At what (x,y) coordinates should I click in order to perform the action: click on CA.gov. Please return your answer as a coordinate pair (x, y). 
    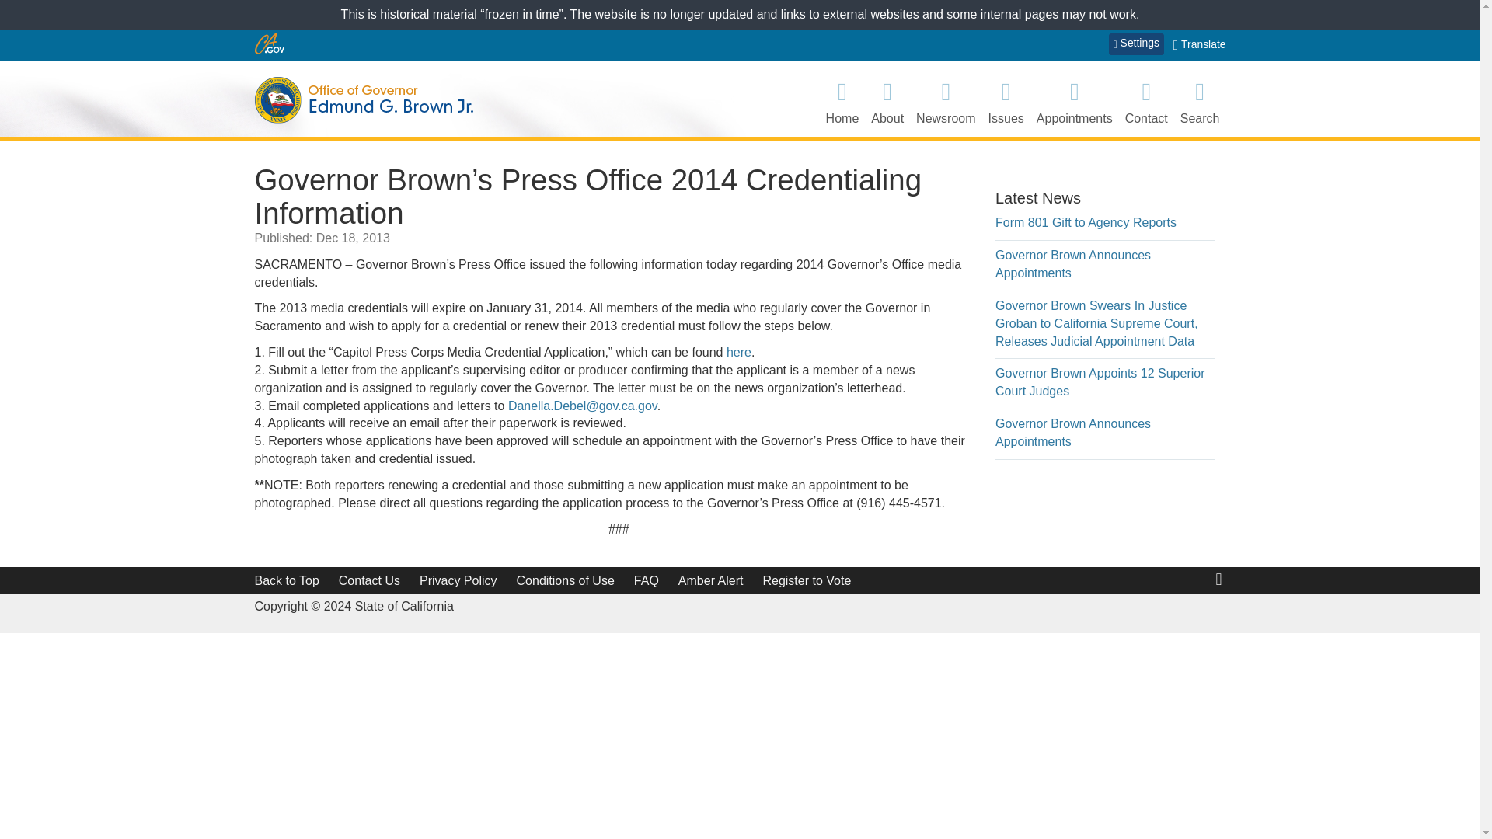
    Looking at the image, I should click on (270, 44).